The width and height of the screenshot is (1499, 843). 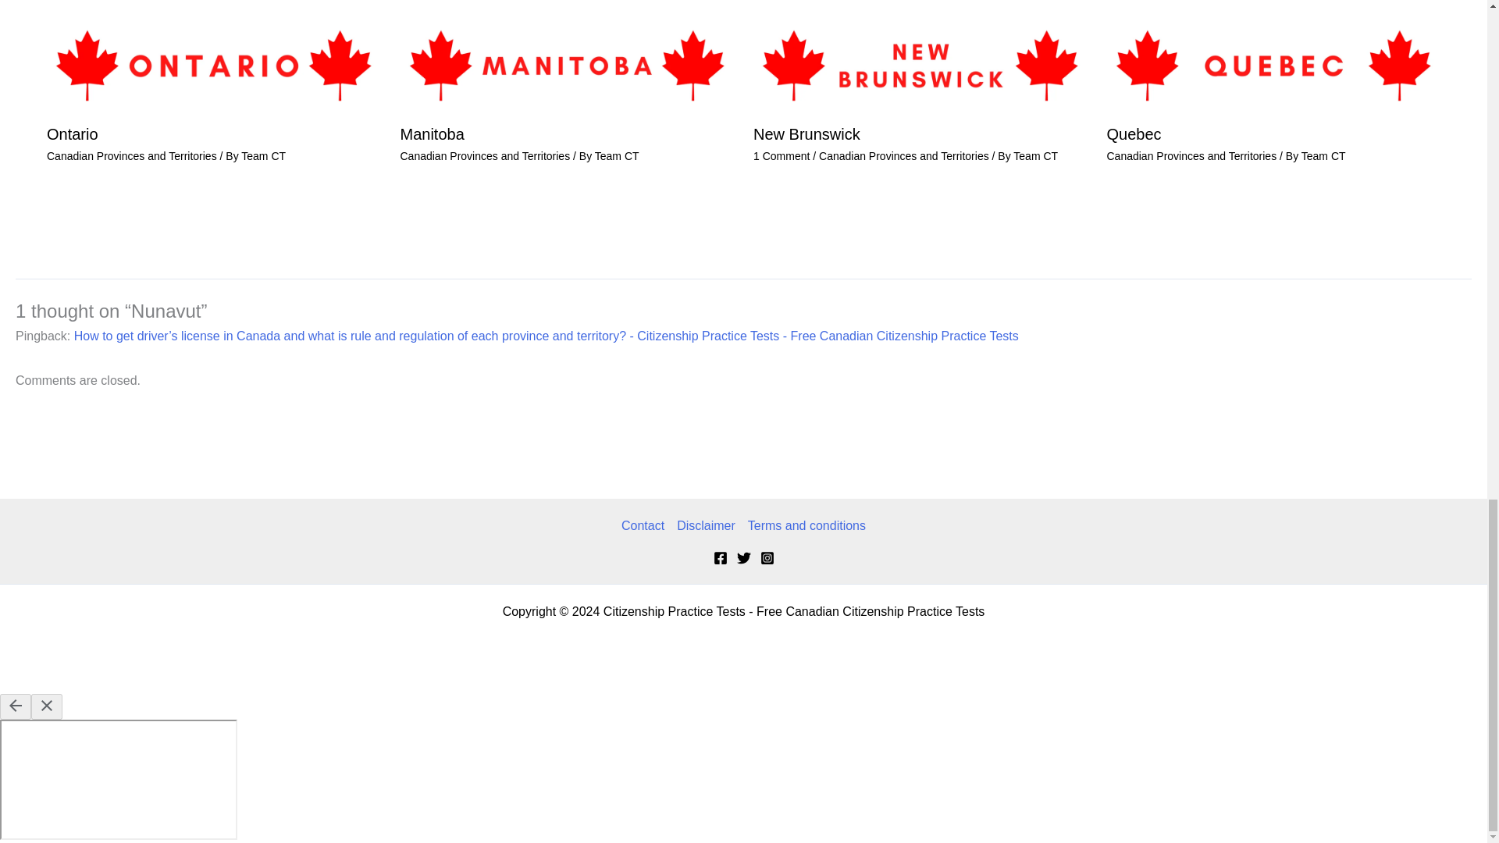 I want to click on View all posts by Team CT, so click(x=264, y=156).